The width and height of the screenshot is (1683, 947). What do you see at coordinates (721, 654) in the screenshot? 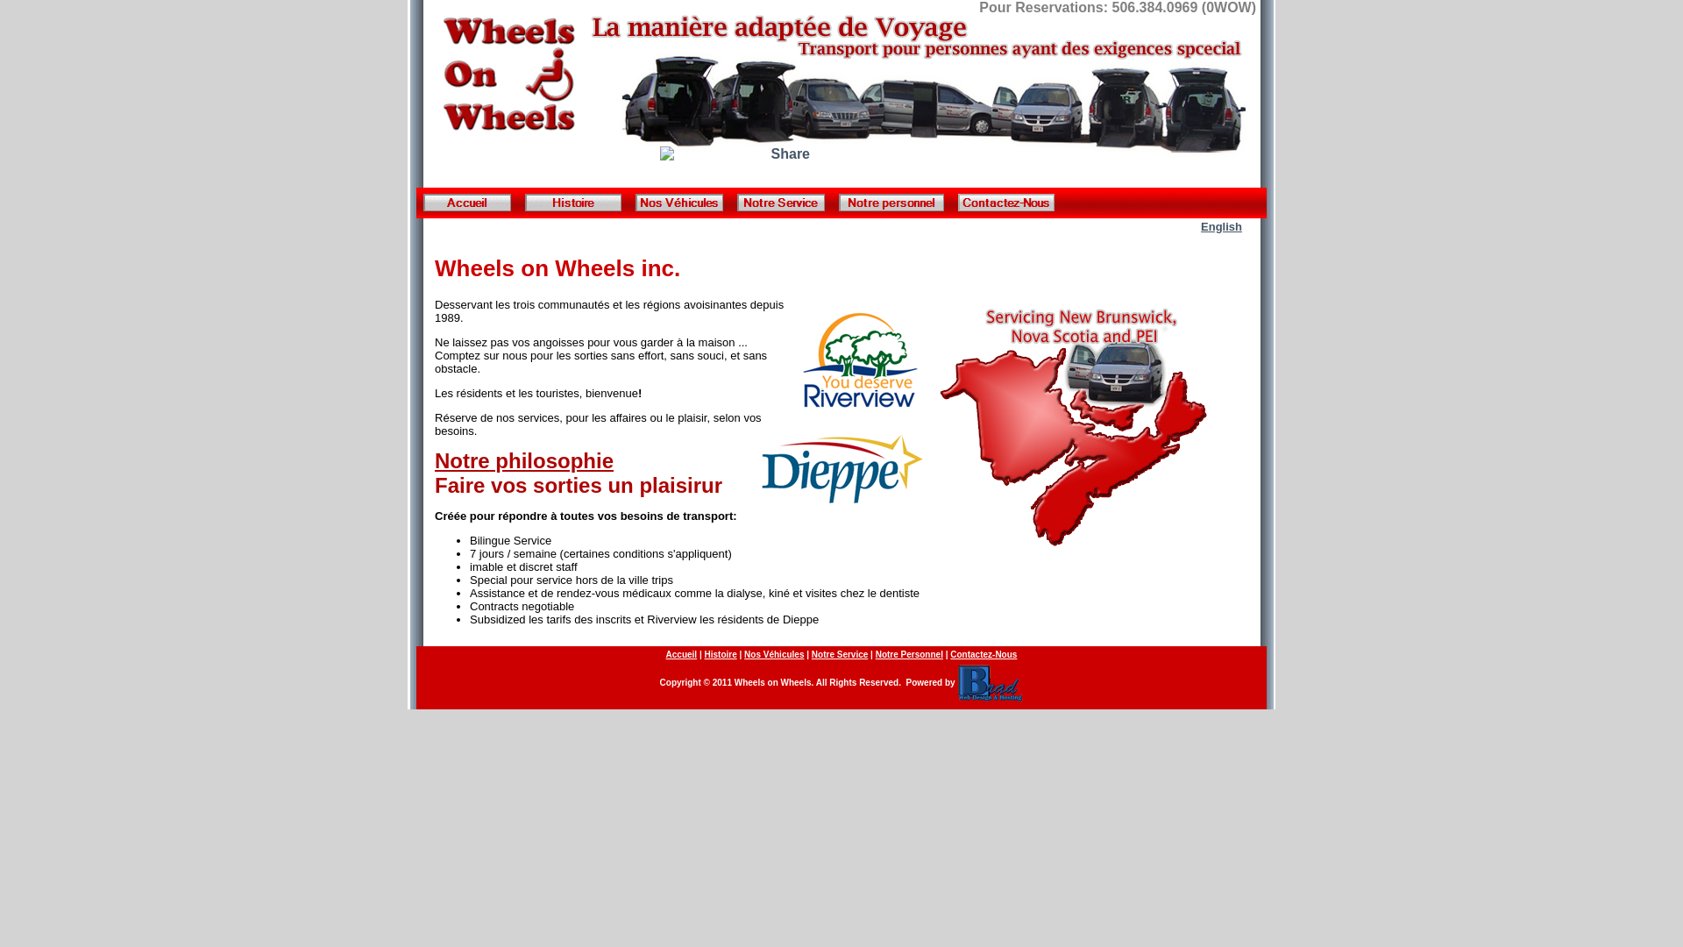
I see `Histoire` at bounding box center [721, 654].